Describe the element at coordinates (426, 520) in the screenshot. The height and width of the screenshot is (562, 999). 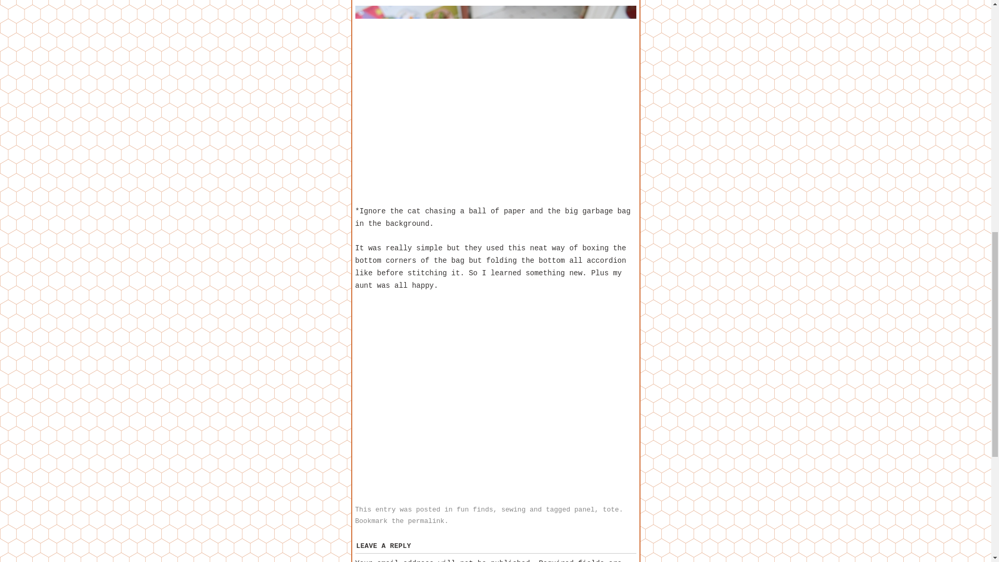
I see `Permalink to Why I sew all sorts of things.` at that location.